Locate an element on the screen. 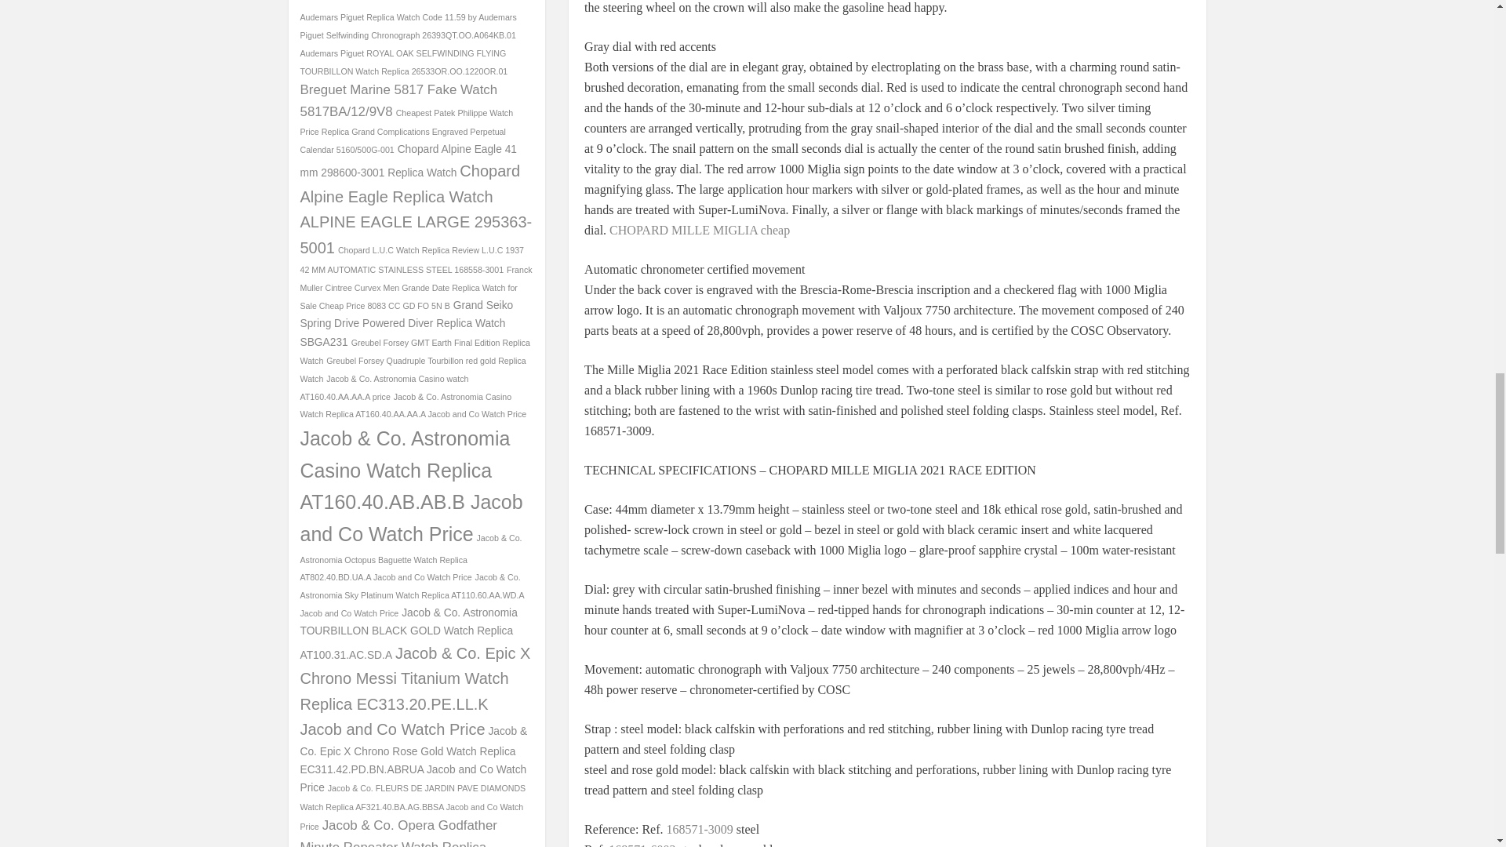 This screenshot has width=1506, height=847. 168571-3009 is located at coordinates (700, 828).